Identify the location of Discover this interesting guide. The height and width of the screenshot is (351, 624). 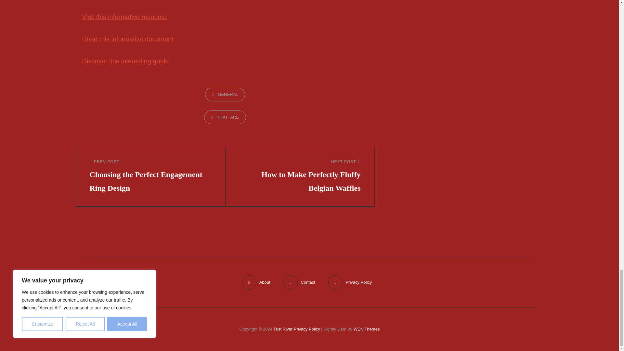
(125, 61).